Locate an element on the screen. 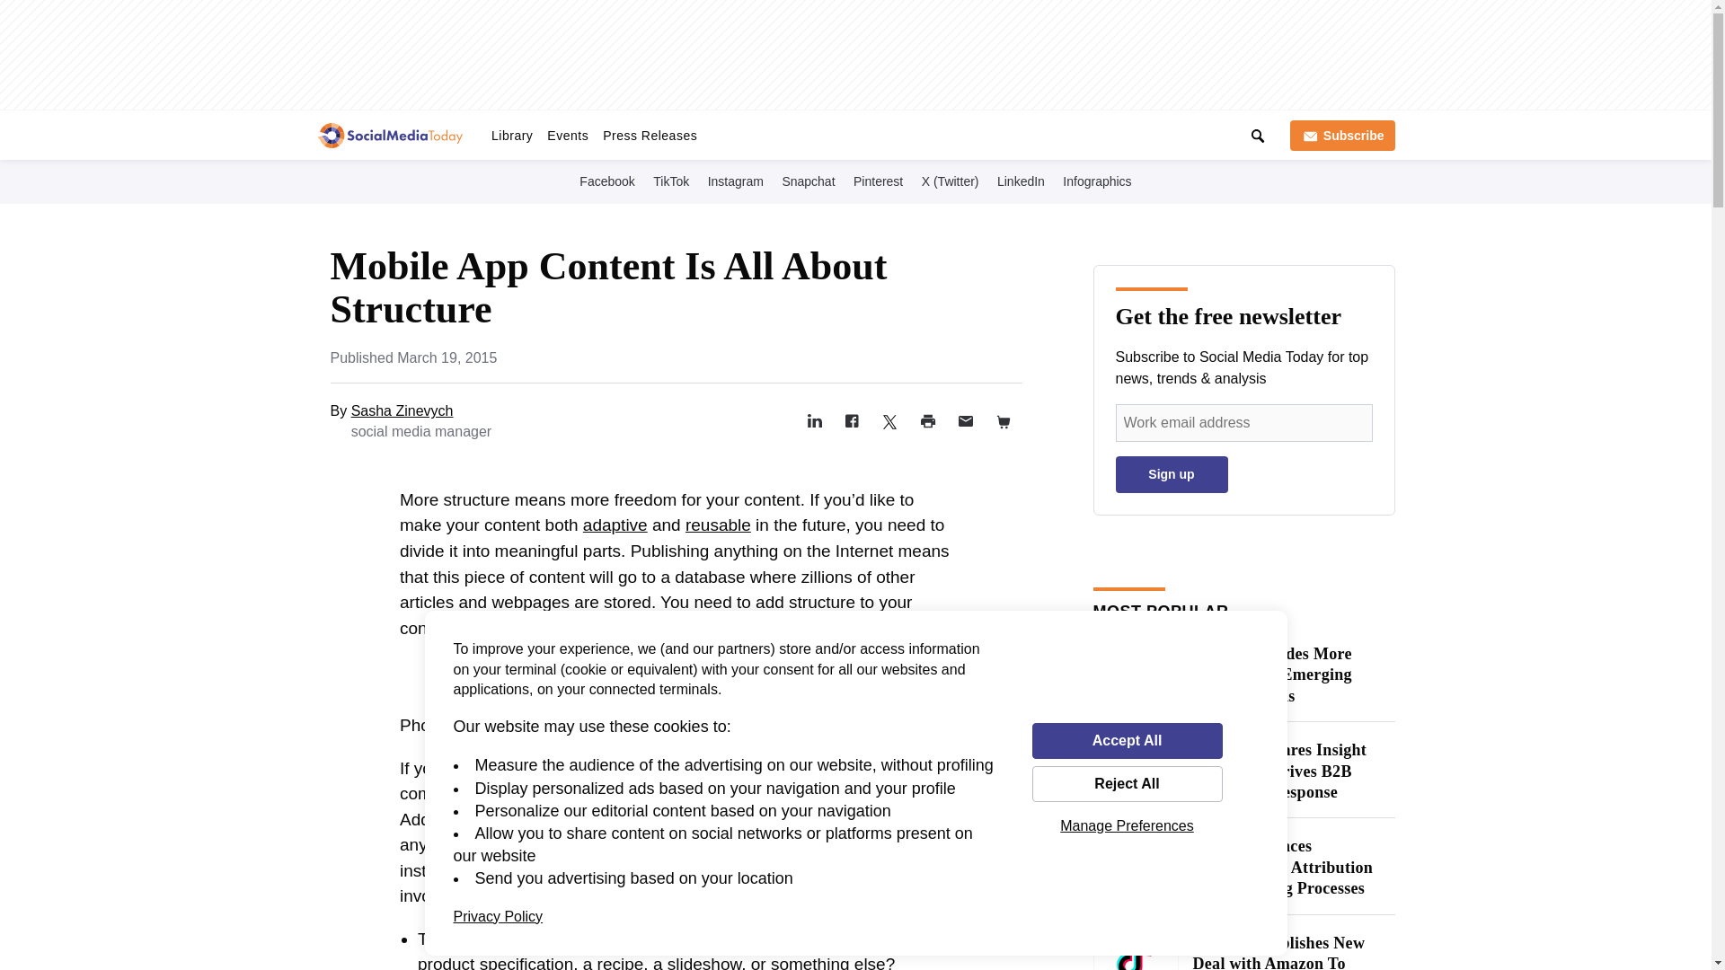 This screenshot has width=1725, height=970. adaptive is located at coordinates (615, 525).